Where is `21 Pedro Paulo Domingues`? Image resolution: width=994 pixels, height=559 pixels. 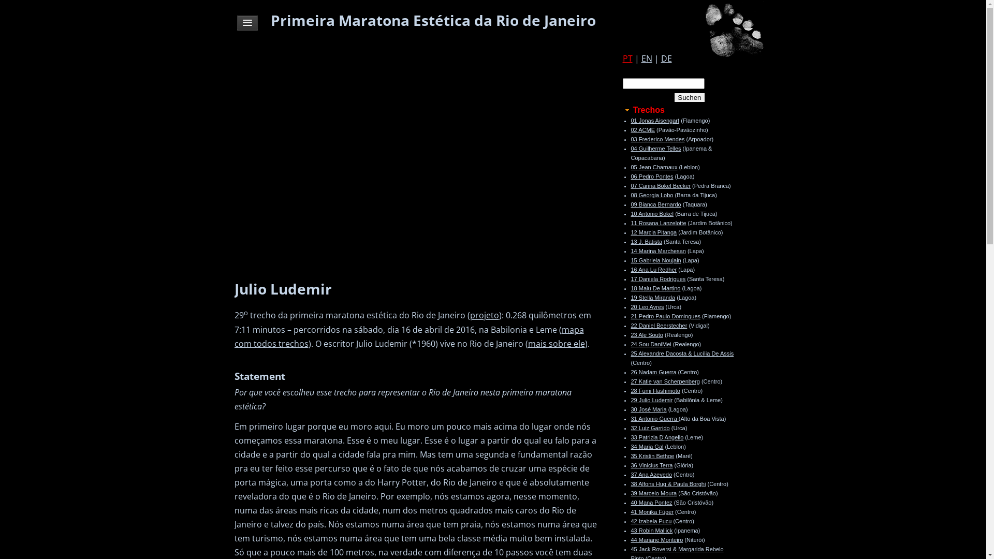 21 Pedro Paulo Domingues is located at coordinates (666, 316).